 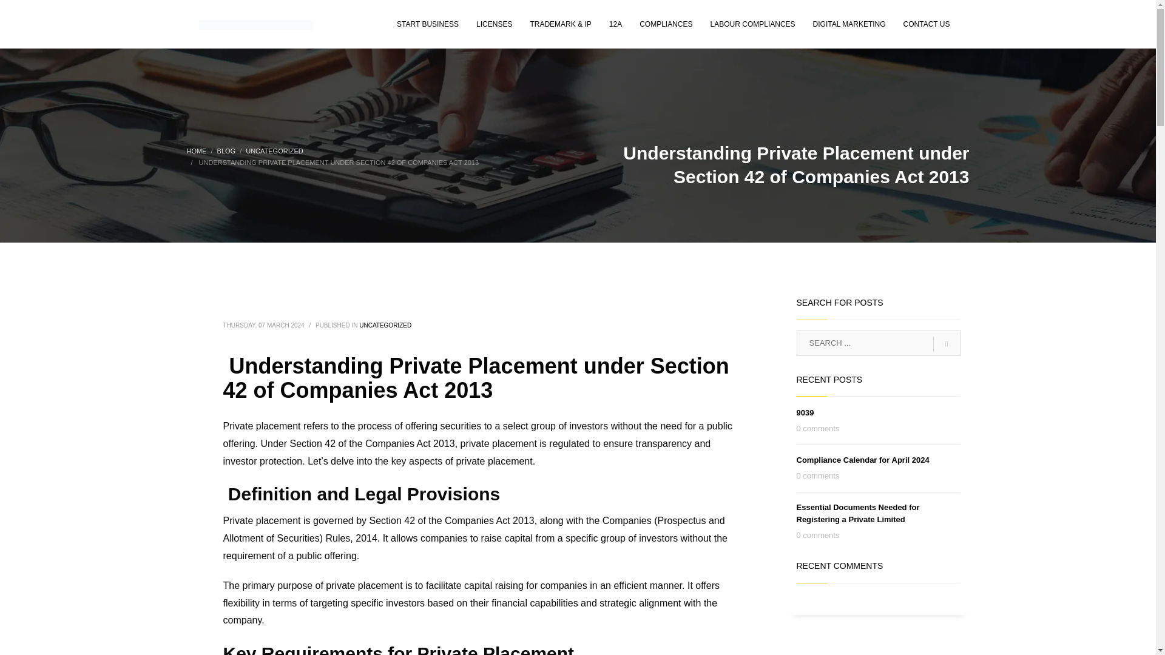 I want to click on COMPLIANCES, so click(x=666, y=24).